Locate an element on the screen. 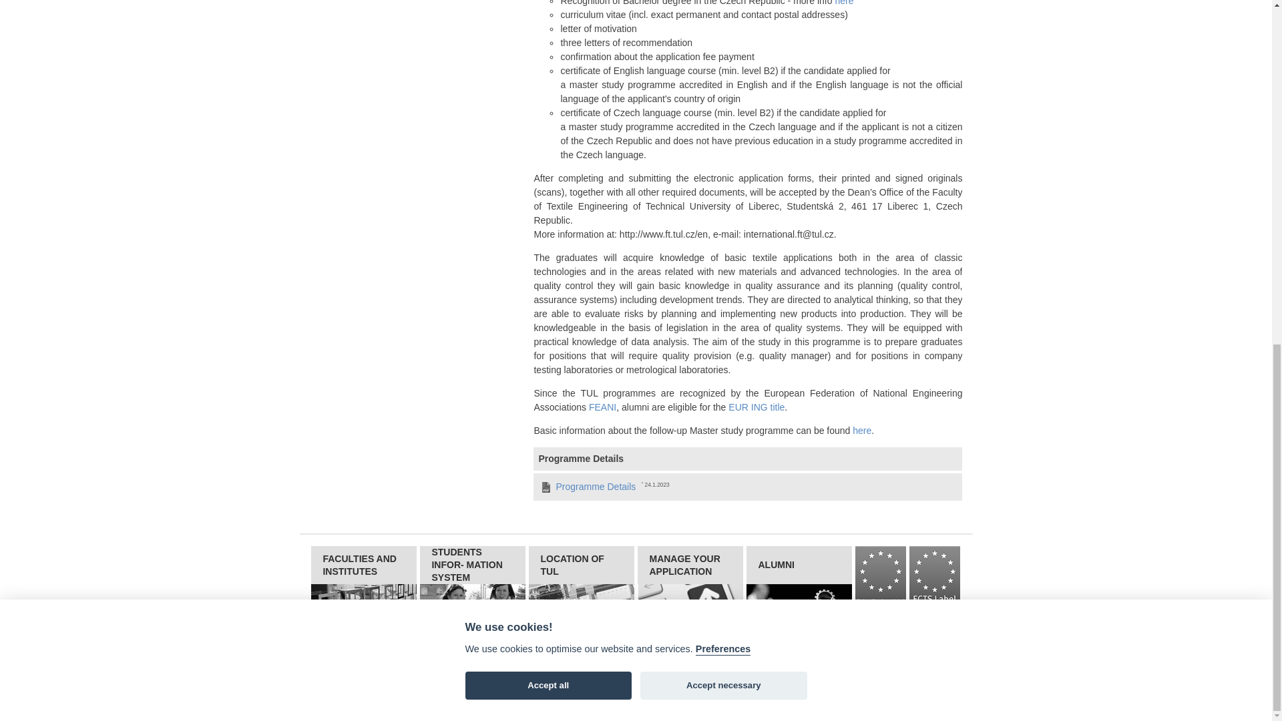 This screenshot has width=1282, height=721. here is located at coordinates (861, 431).